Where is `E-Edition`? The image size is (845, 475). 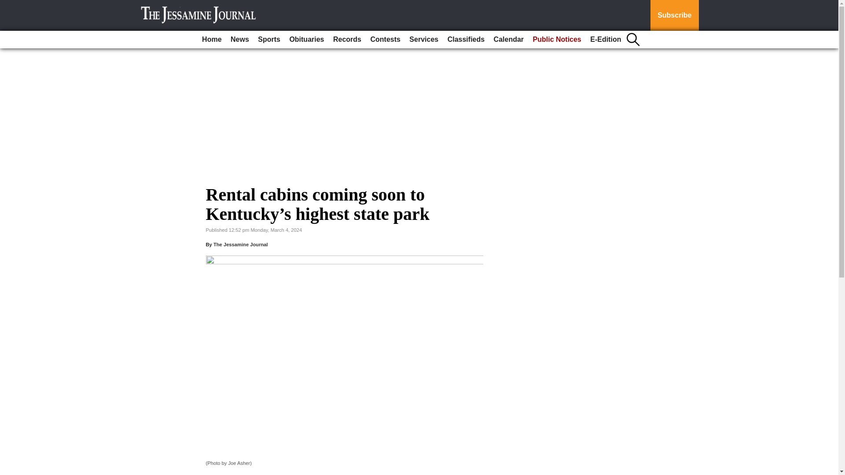 E-Edition is located at coordinates (605, 40).